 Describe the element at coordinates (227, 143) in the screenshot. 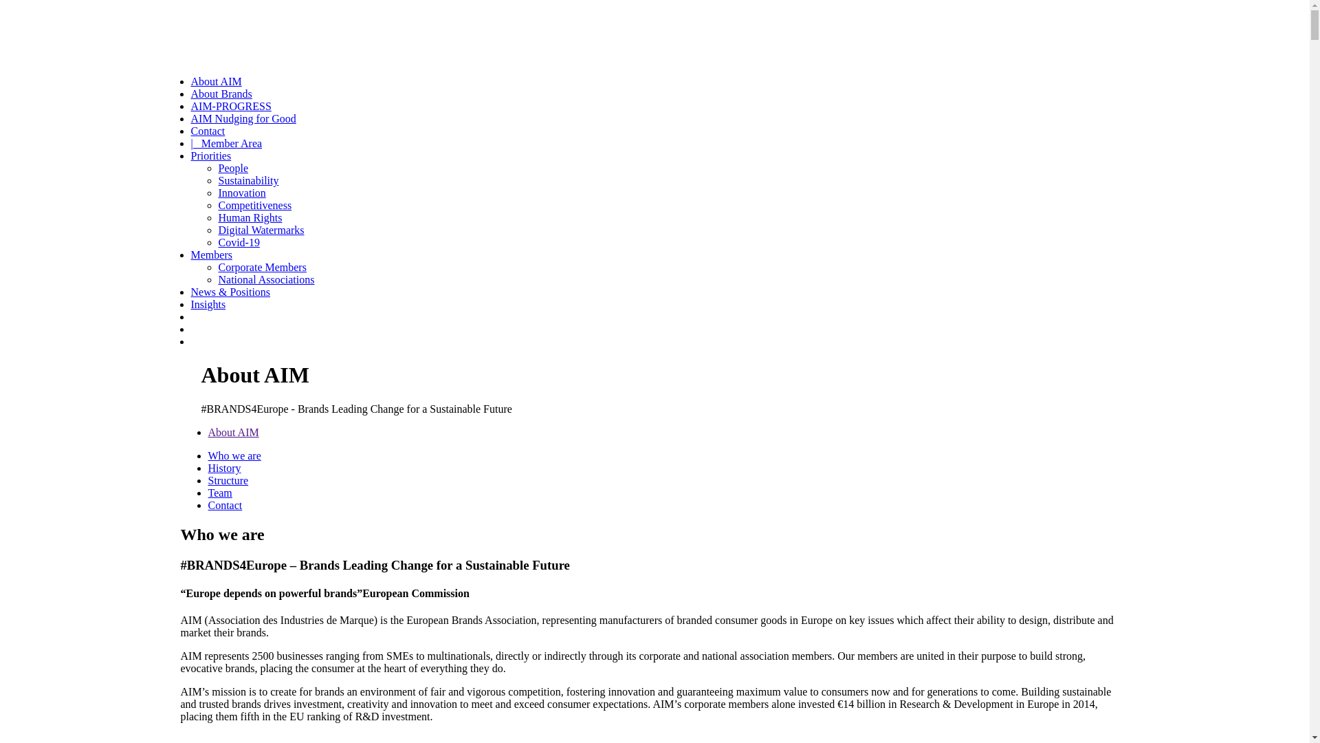

I see `|   Member Area` at that location.